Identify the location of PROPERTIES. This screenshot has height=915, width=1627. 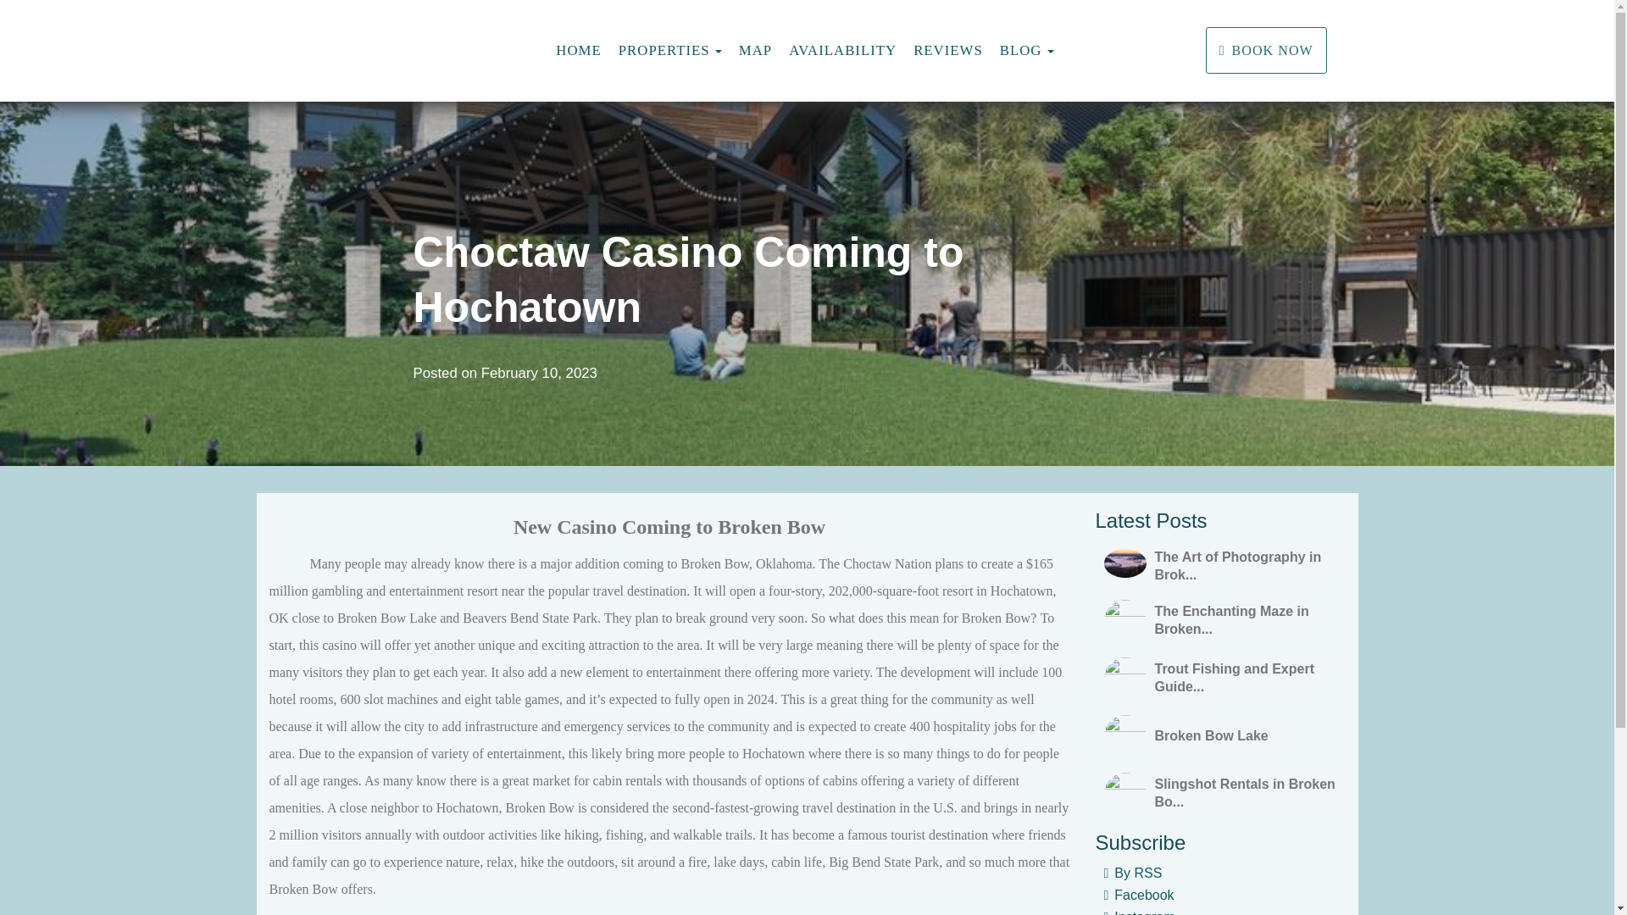
(664, 51).